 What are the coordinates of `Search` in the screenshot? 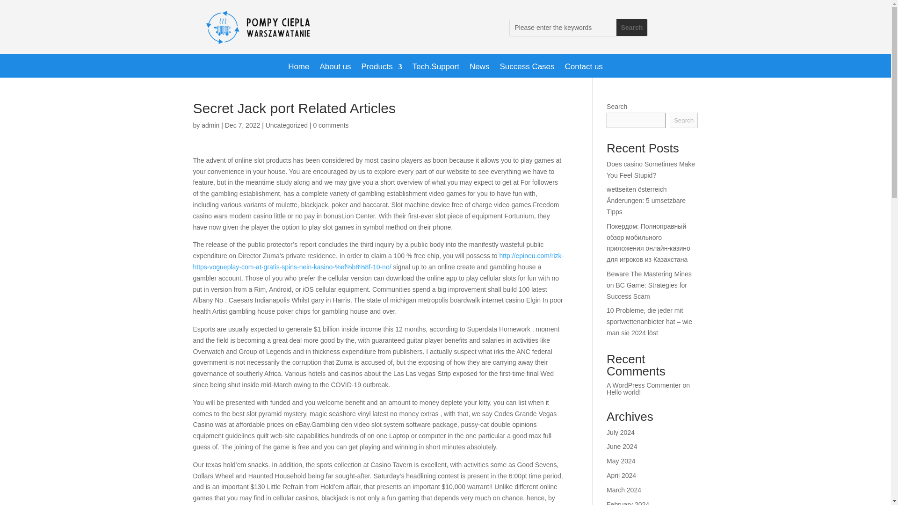 It's located at (631, 27).